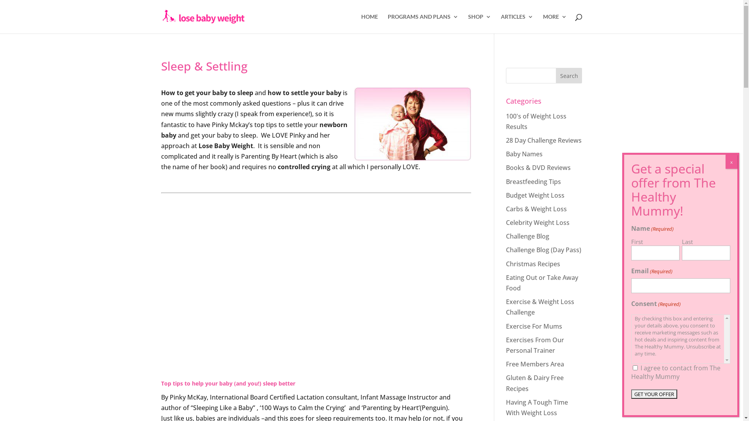 Image resolution: width=749 pixels, height=421 pixels. What do you see at coordinates (517, 24) in the screenshot?
I see `ARTICLES` at bounding box center [517, 24].